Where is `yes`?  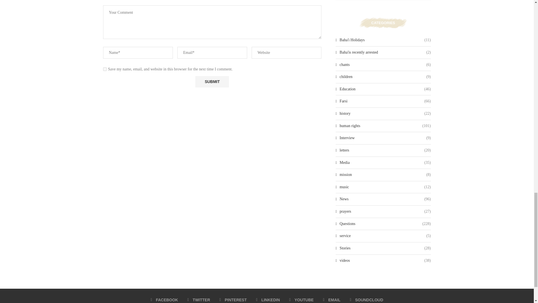
yes is located at coordinates (105, 69).